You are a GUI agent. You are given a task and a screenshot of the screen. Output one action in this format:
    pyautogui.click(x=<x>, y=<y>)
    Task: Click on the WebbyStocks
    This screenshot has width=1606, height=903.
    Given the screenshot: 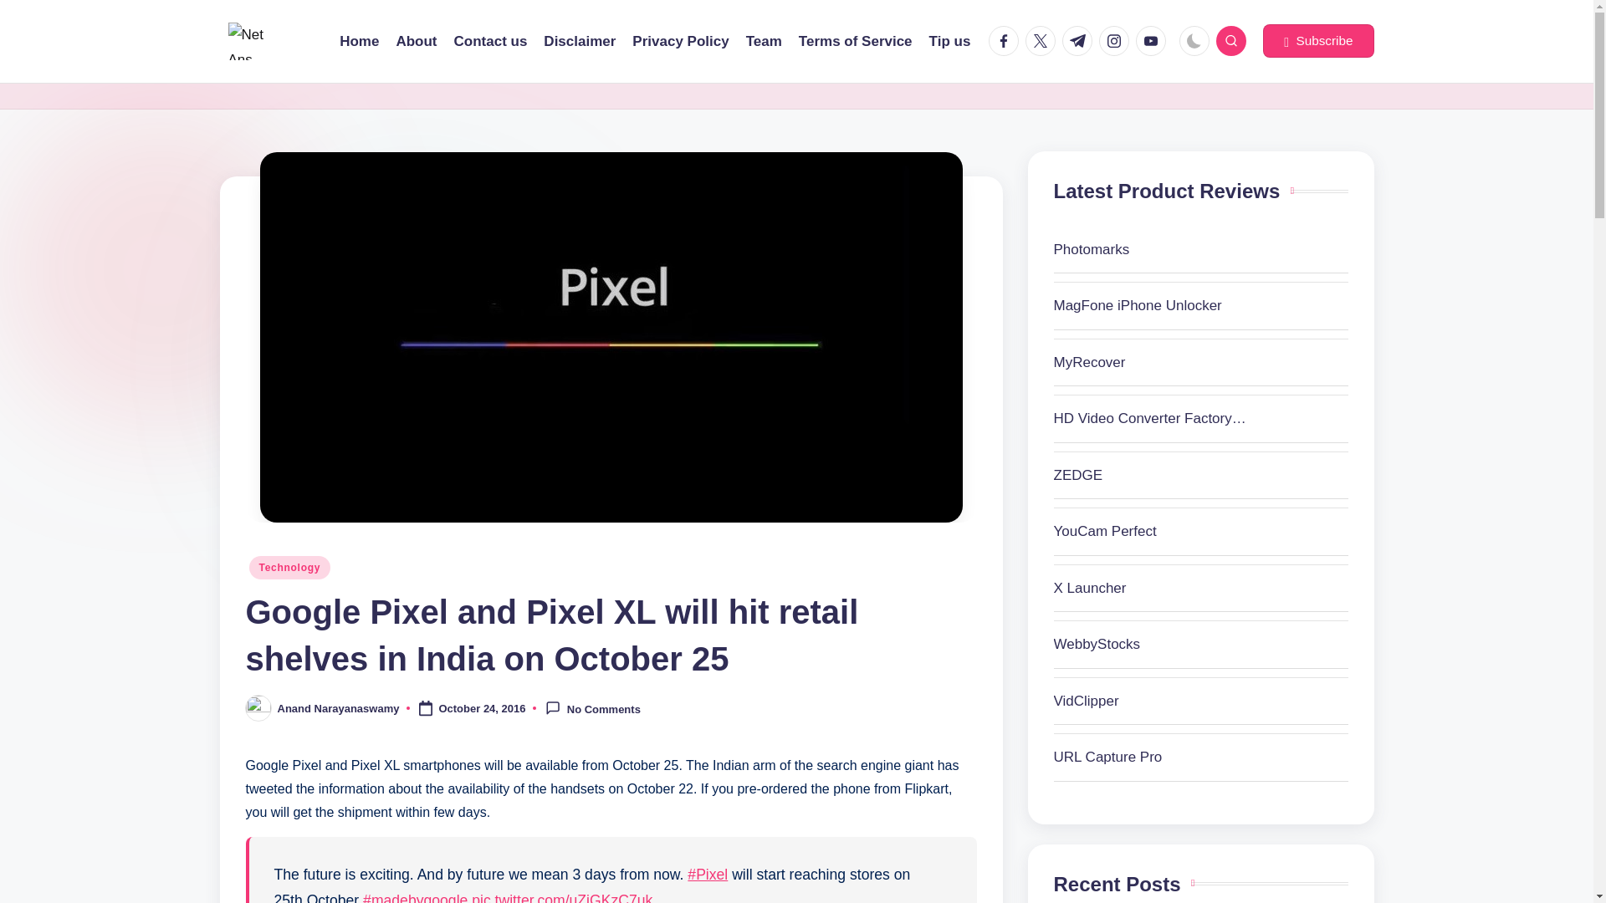 What is the action you would take?
    pyautogui.click(x=1150, y=645)
    